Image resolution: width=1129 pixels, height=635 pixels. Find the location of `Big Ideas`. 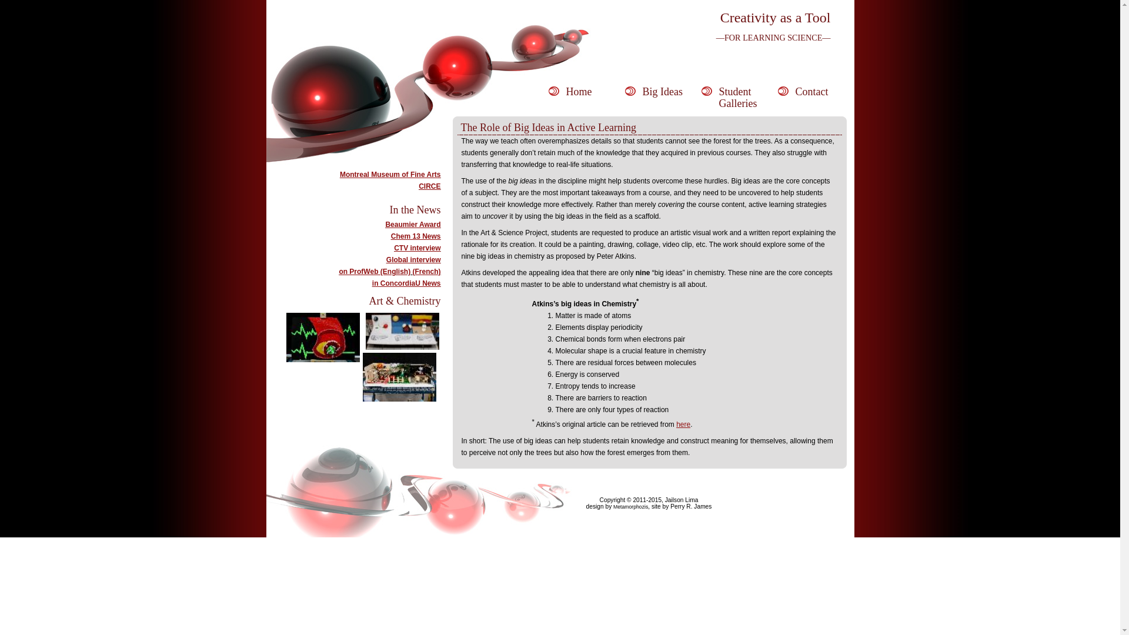

Big Ideas is located at coordinates (663, 94).